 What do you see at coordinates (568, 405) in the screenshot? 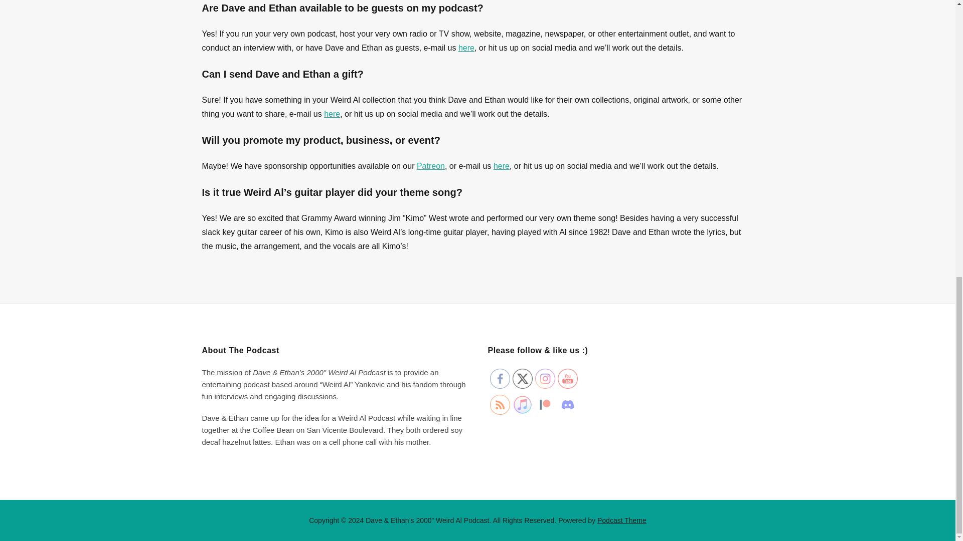
I see `Discord` at bounding box center [568, 405].